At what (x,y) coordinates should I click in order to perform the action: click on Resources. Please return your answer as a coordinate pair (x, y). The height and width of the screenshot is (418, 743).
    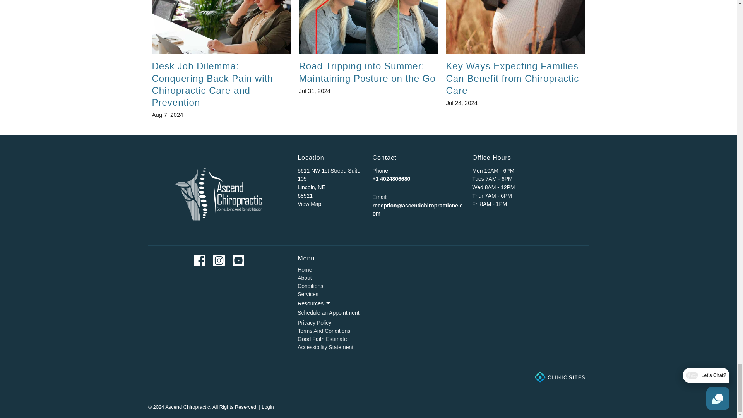
    Looking at the image, I should click on (314, 303).